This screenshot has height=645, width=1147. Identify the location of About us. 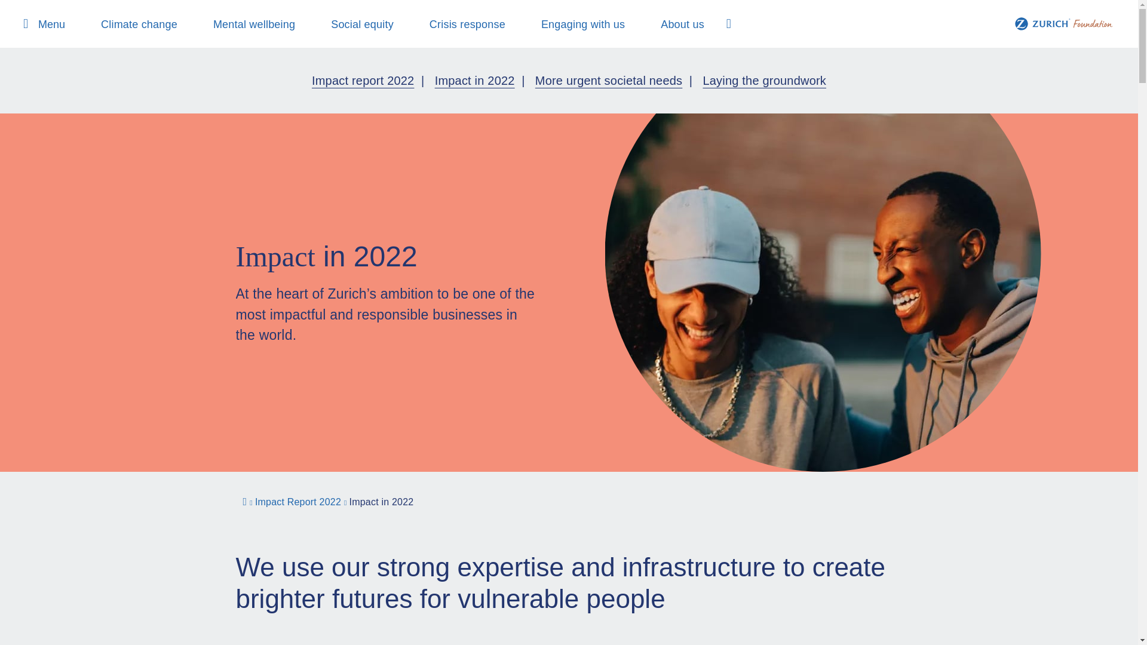
(673, 24).